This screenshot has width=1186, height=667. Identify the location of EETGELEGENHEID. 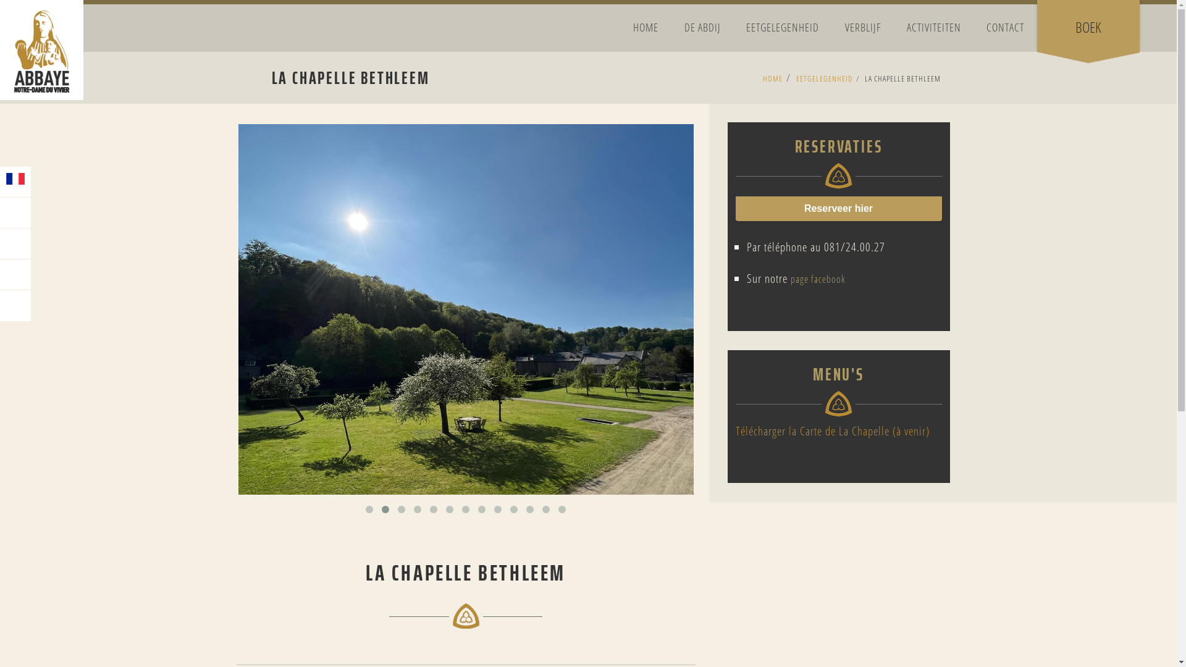
(824, 78).